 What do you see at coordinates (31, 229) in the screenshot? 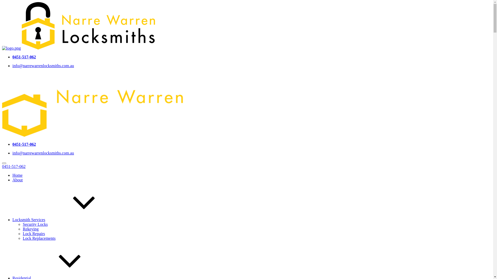
I see `Rekeying` at bounding box center [31, 229].